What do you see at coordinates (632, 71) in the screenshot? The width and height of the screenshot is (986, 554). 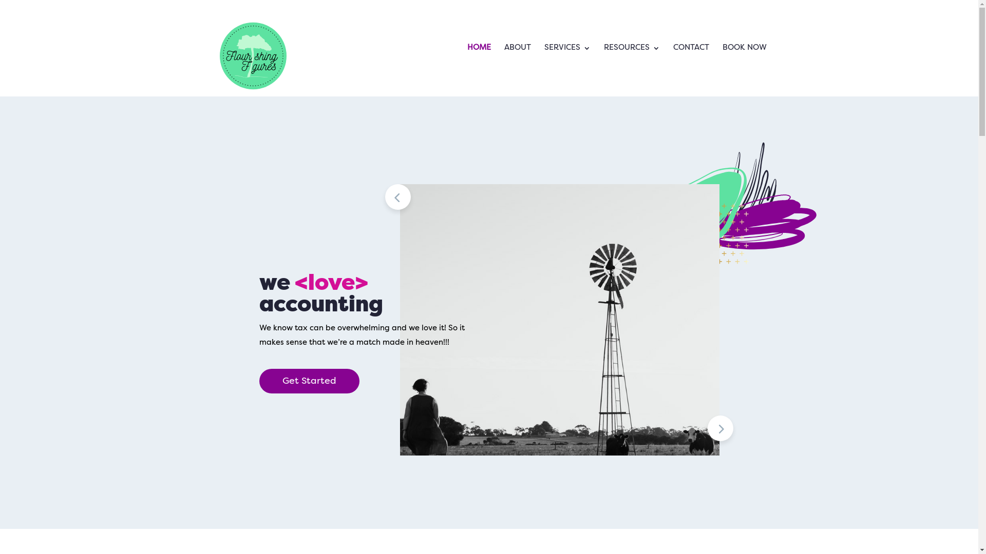 I see `RESOURCES` at bounding box center [632, 71].